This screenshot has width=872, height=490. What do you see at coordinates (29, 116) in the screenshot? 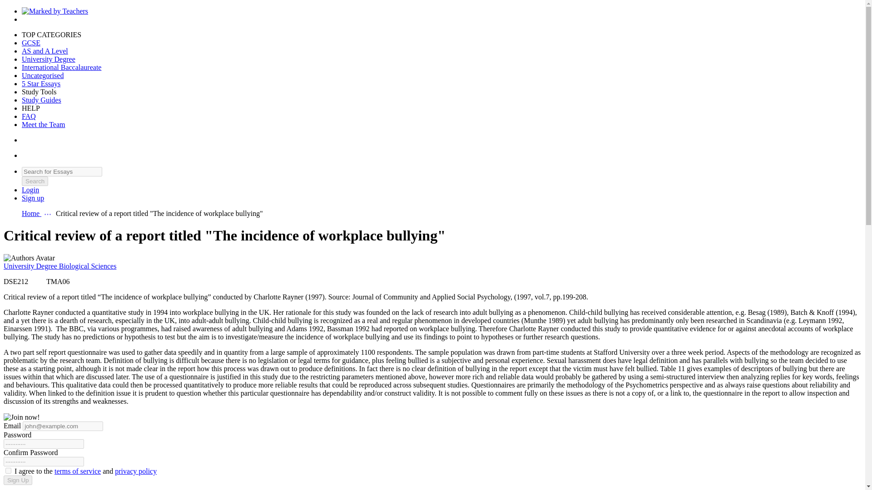
I see `FAQ` at bounding box center [29, 116].